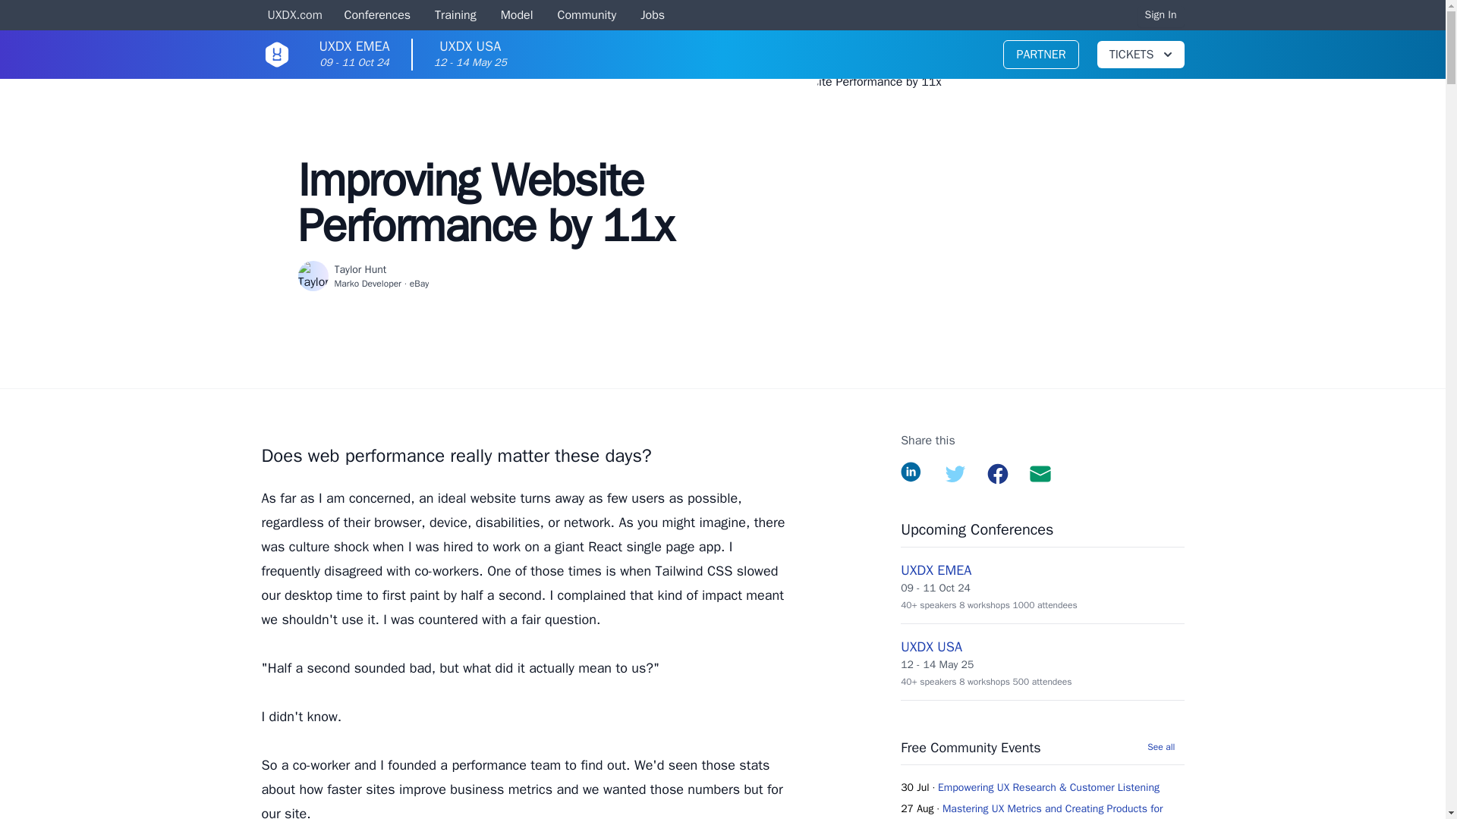 The image size is (1457, 819). I want to click on  Conferences, so click(294, 16).